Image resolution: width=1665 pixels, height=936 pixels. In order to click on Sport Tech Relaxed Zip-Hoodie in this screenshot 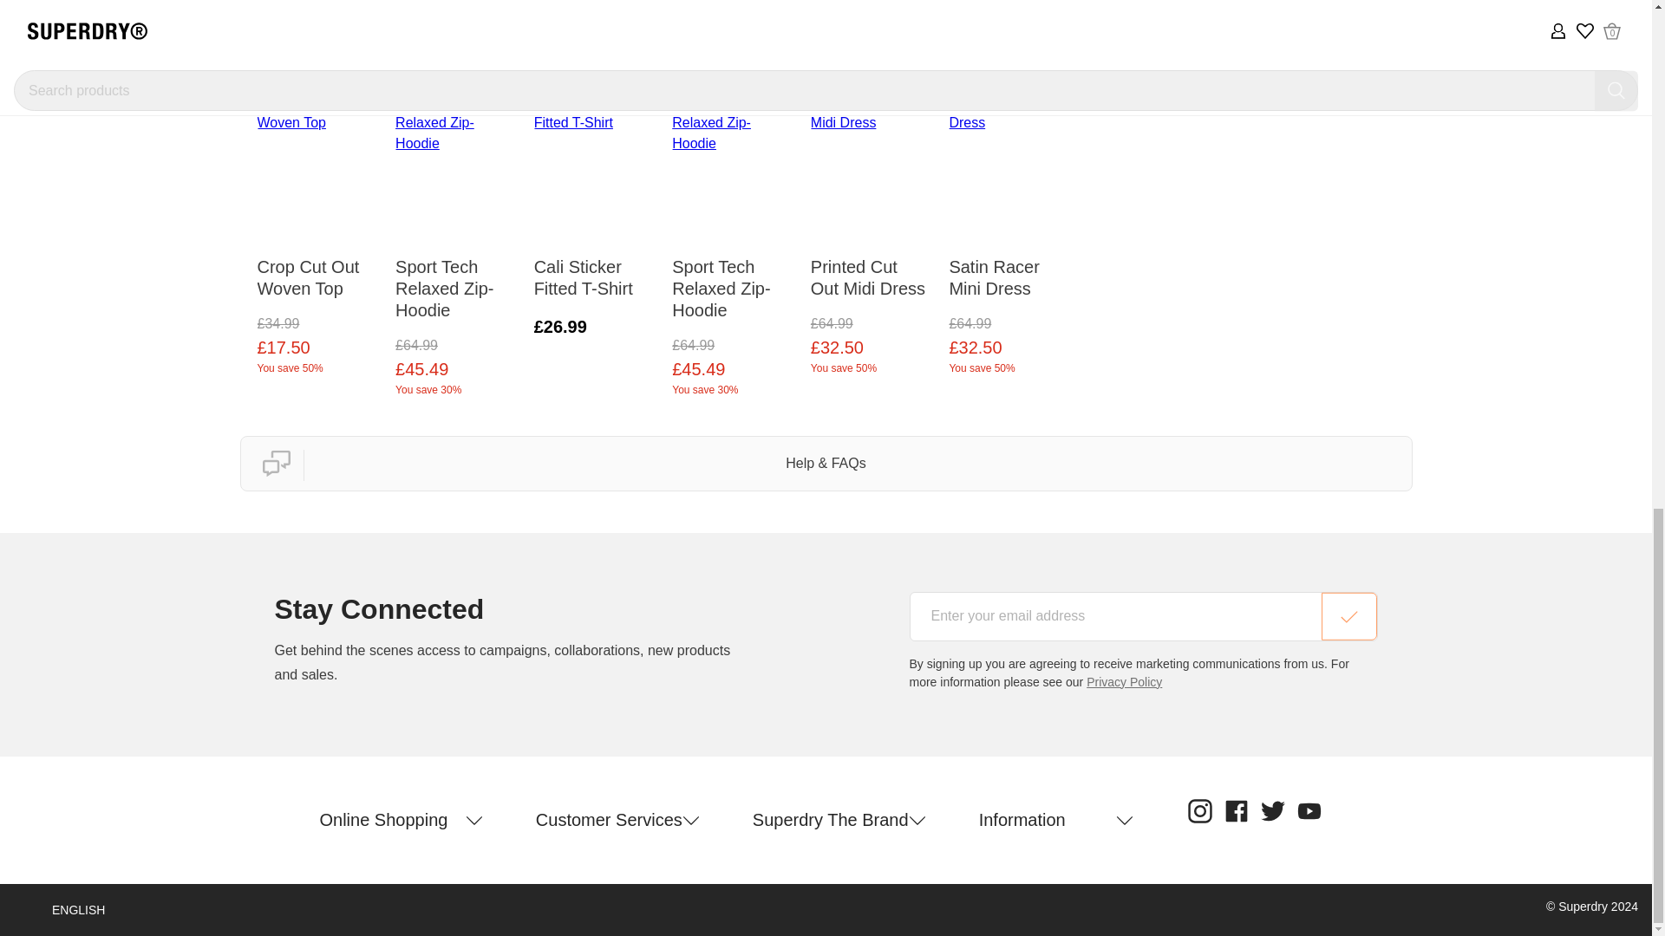, I will do `click(733, 281)`.